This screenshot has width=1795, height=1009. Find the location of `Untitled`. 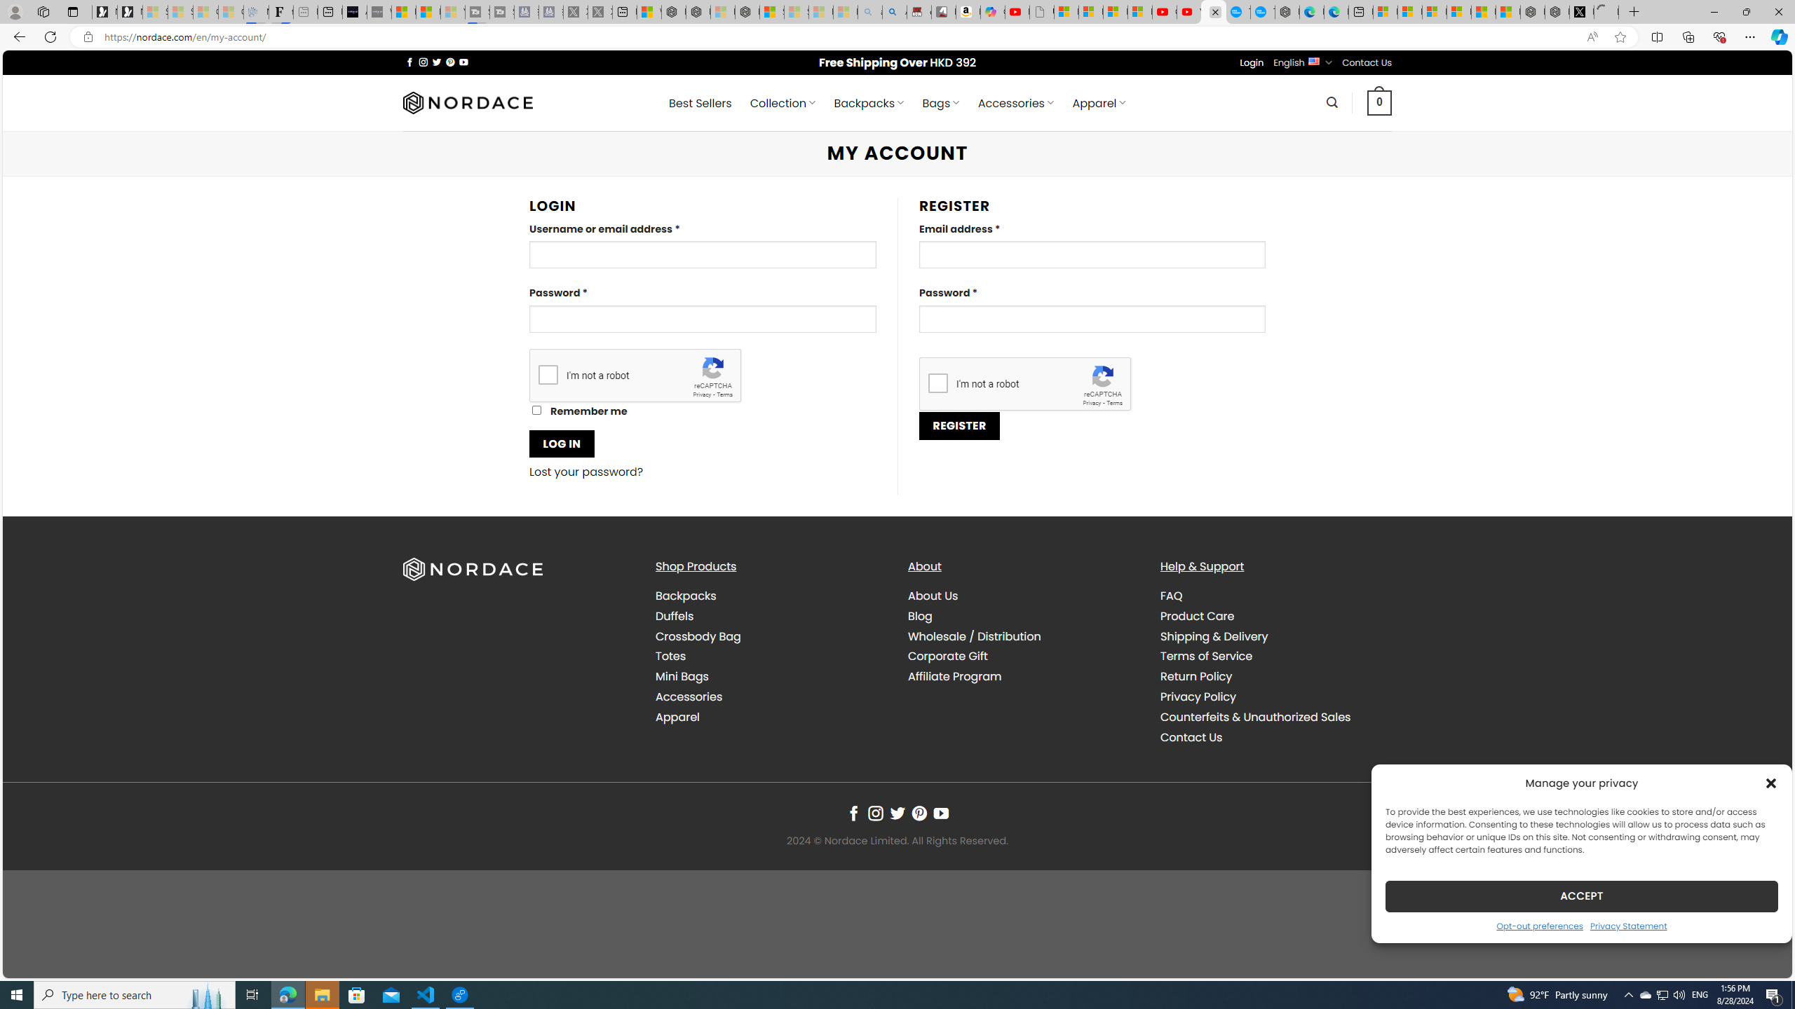

Untitled is located at coordinates (1606, 12).